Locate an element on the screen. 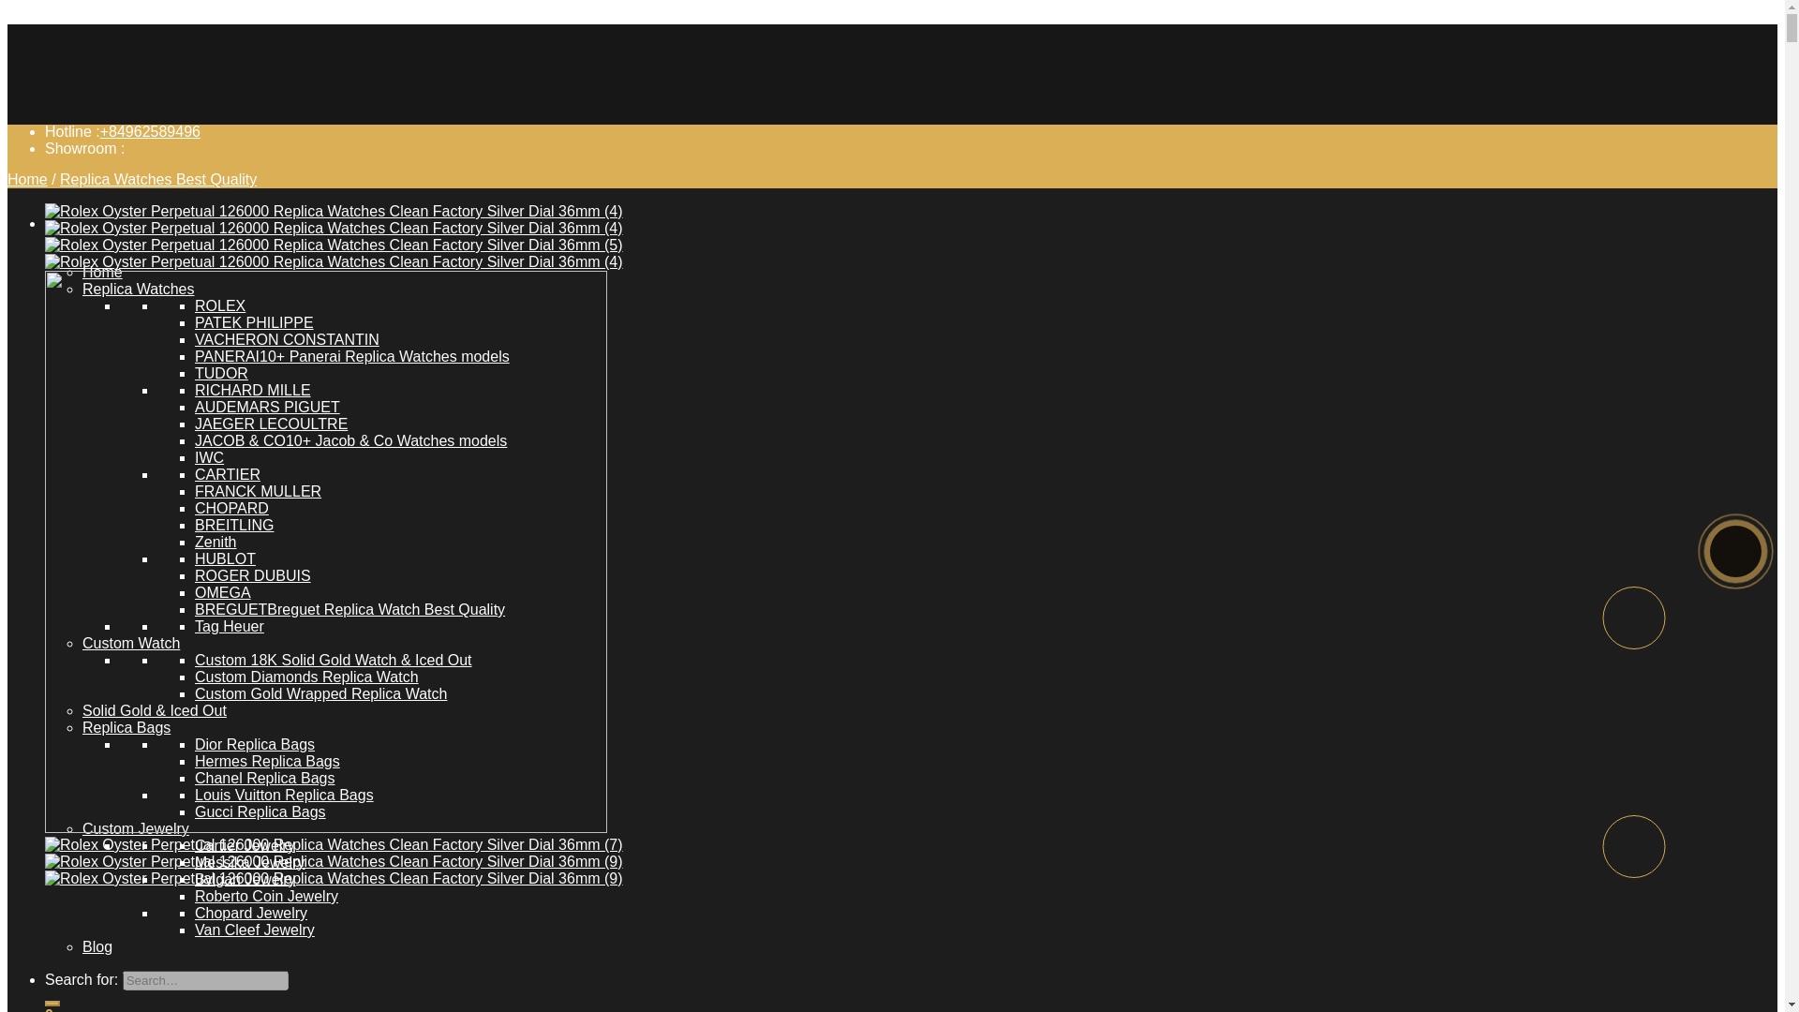  Custom Watch is located at coordinates (131, 643).